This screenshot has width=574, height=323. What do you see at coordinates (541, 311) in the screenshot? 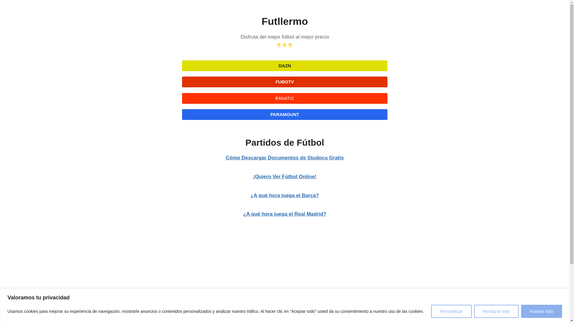
I see `Aceptar todo` at bounding box center [541, 311].